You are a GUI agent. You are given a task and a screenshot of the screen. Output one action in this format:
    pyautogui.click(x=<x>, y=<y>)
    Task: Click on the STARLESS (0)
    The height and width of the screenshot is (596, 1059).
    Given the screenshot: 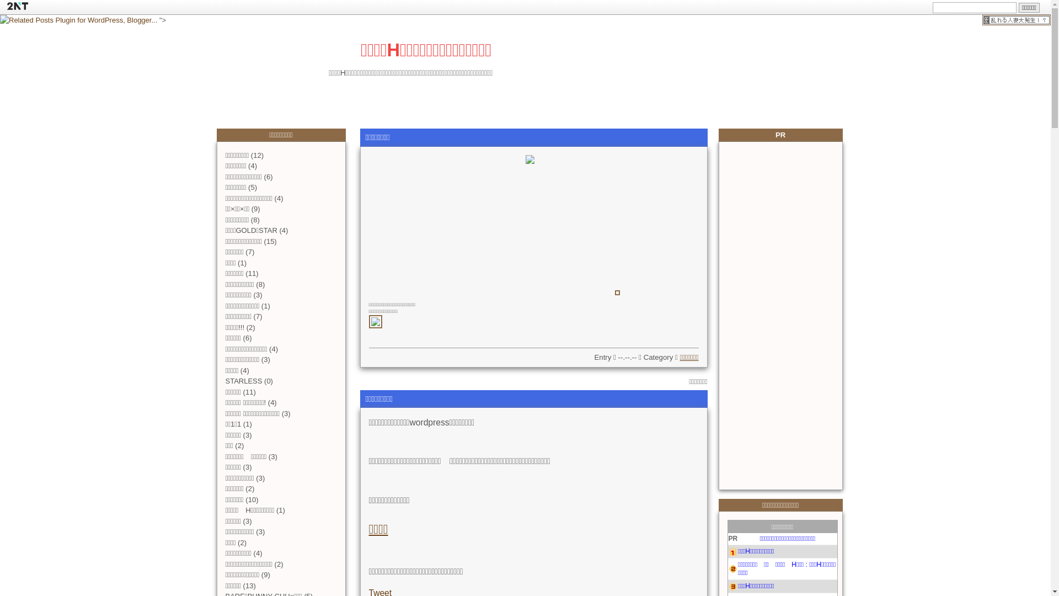 What is the action you would take?
    pyautogui.click(x=248, y=381)
    